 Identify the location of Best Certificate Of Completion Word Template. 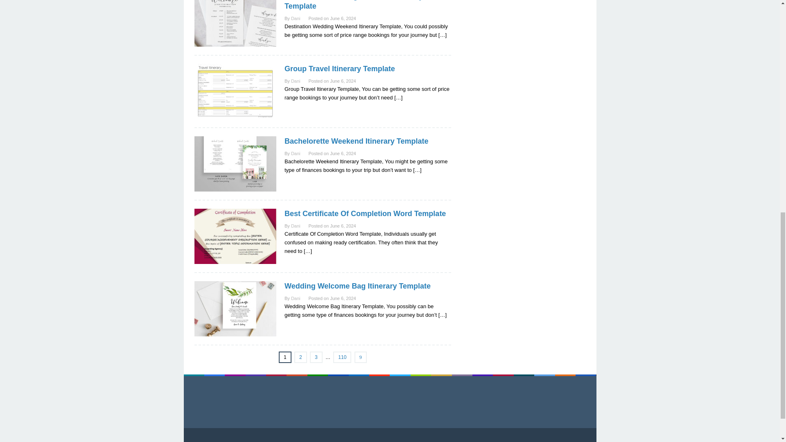
(365, 214).